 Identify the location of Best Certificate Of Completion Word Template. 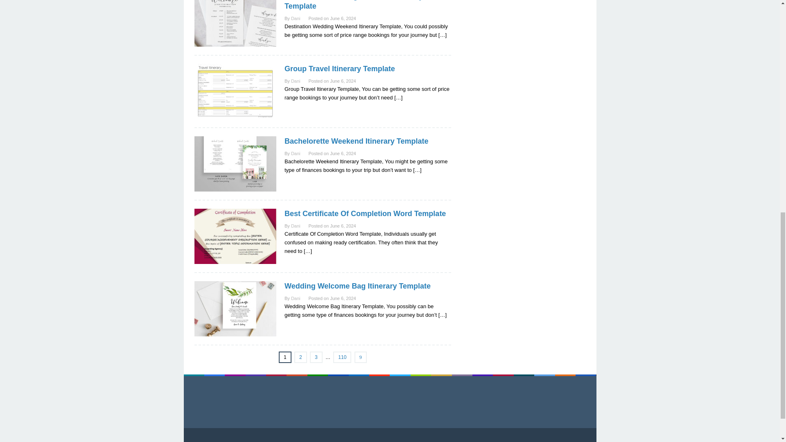
(365, 214).